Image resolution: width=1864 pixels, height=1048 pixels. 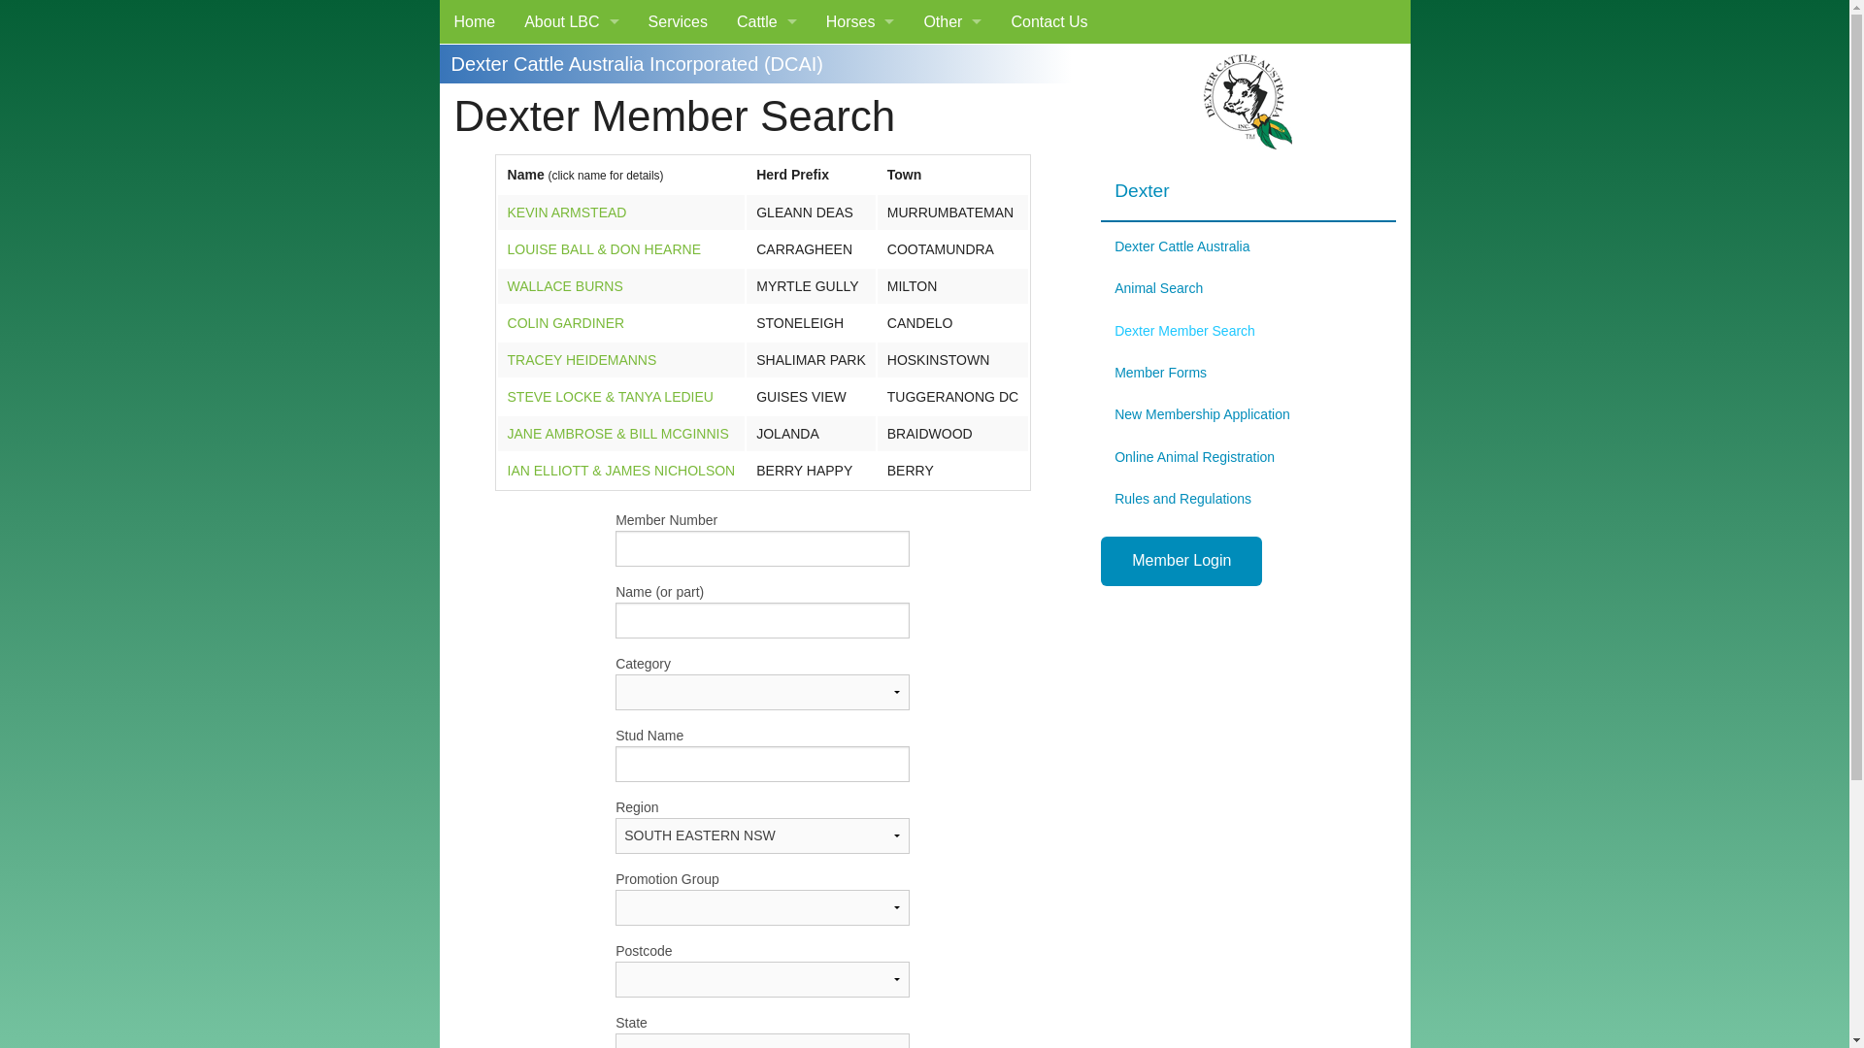 What do you see at coordinates (767, 590) in the screenshot?
I see `Simbra` at bounding box center [767, 590].